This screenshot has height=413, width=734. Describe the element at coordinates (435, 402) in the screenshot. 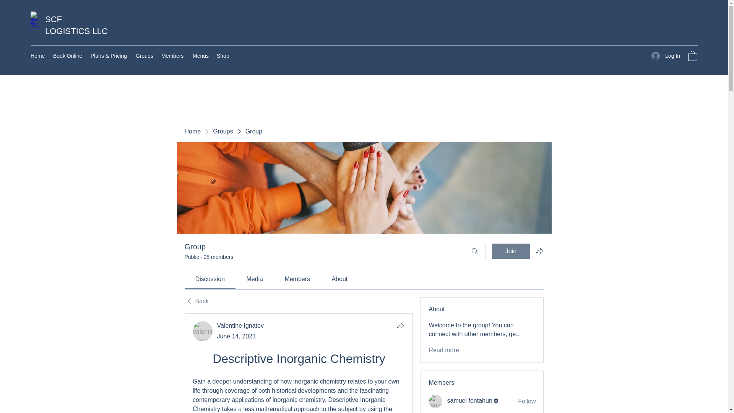

I see `samuel fentahun` at that location.